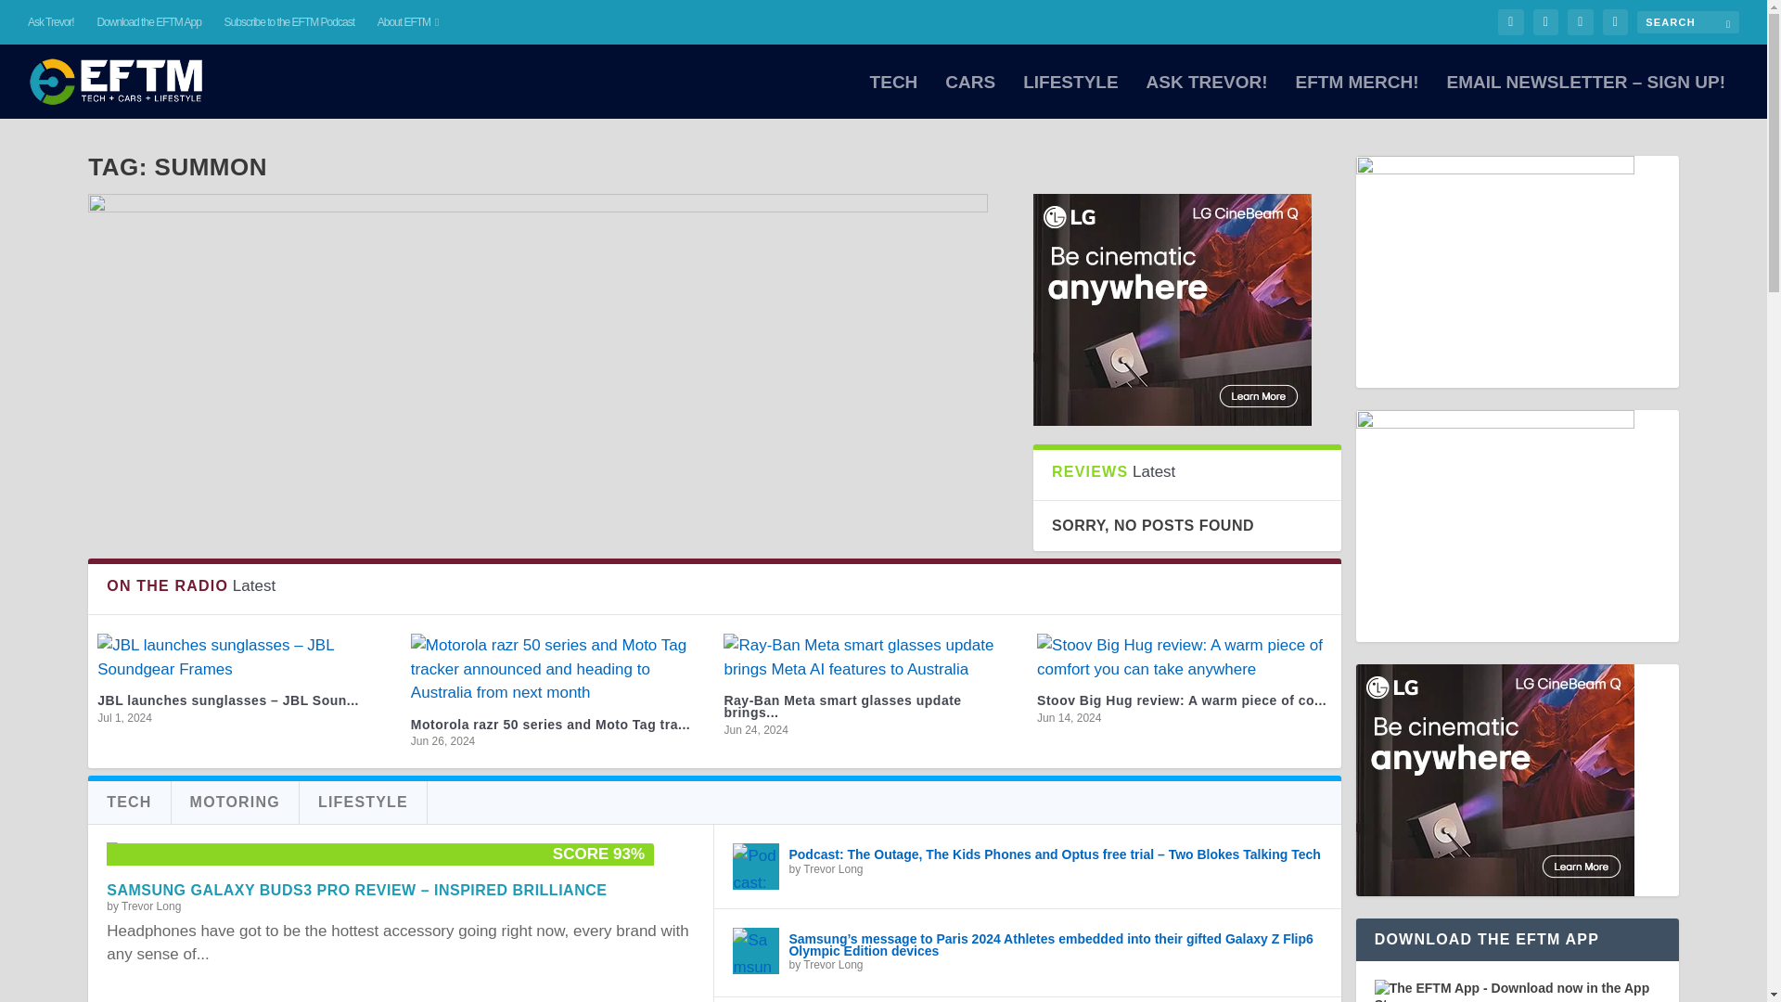  What do you see at coordinates (832, 964) in the screenshot?
I see `Posts by Trevor Long` at bounding box center [832, 964].